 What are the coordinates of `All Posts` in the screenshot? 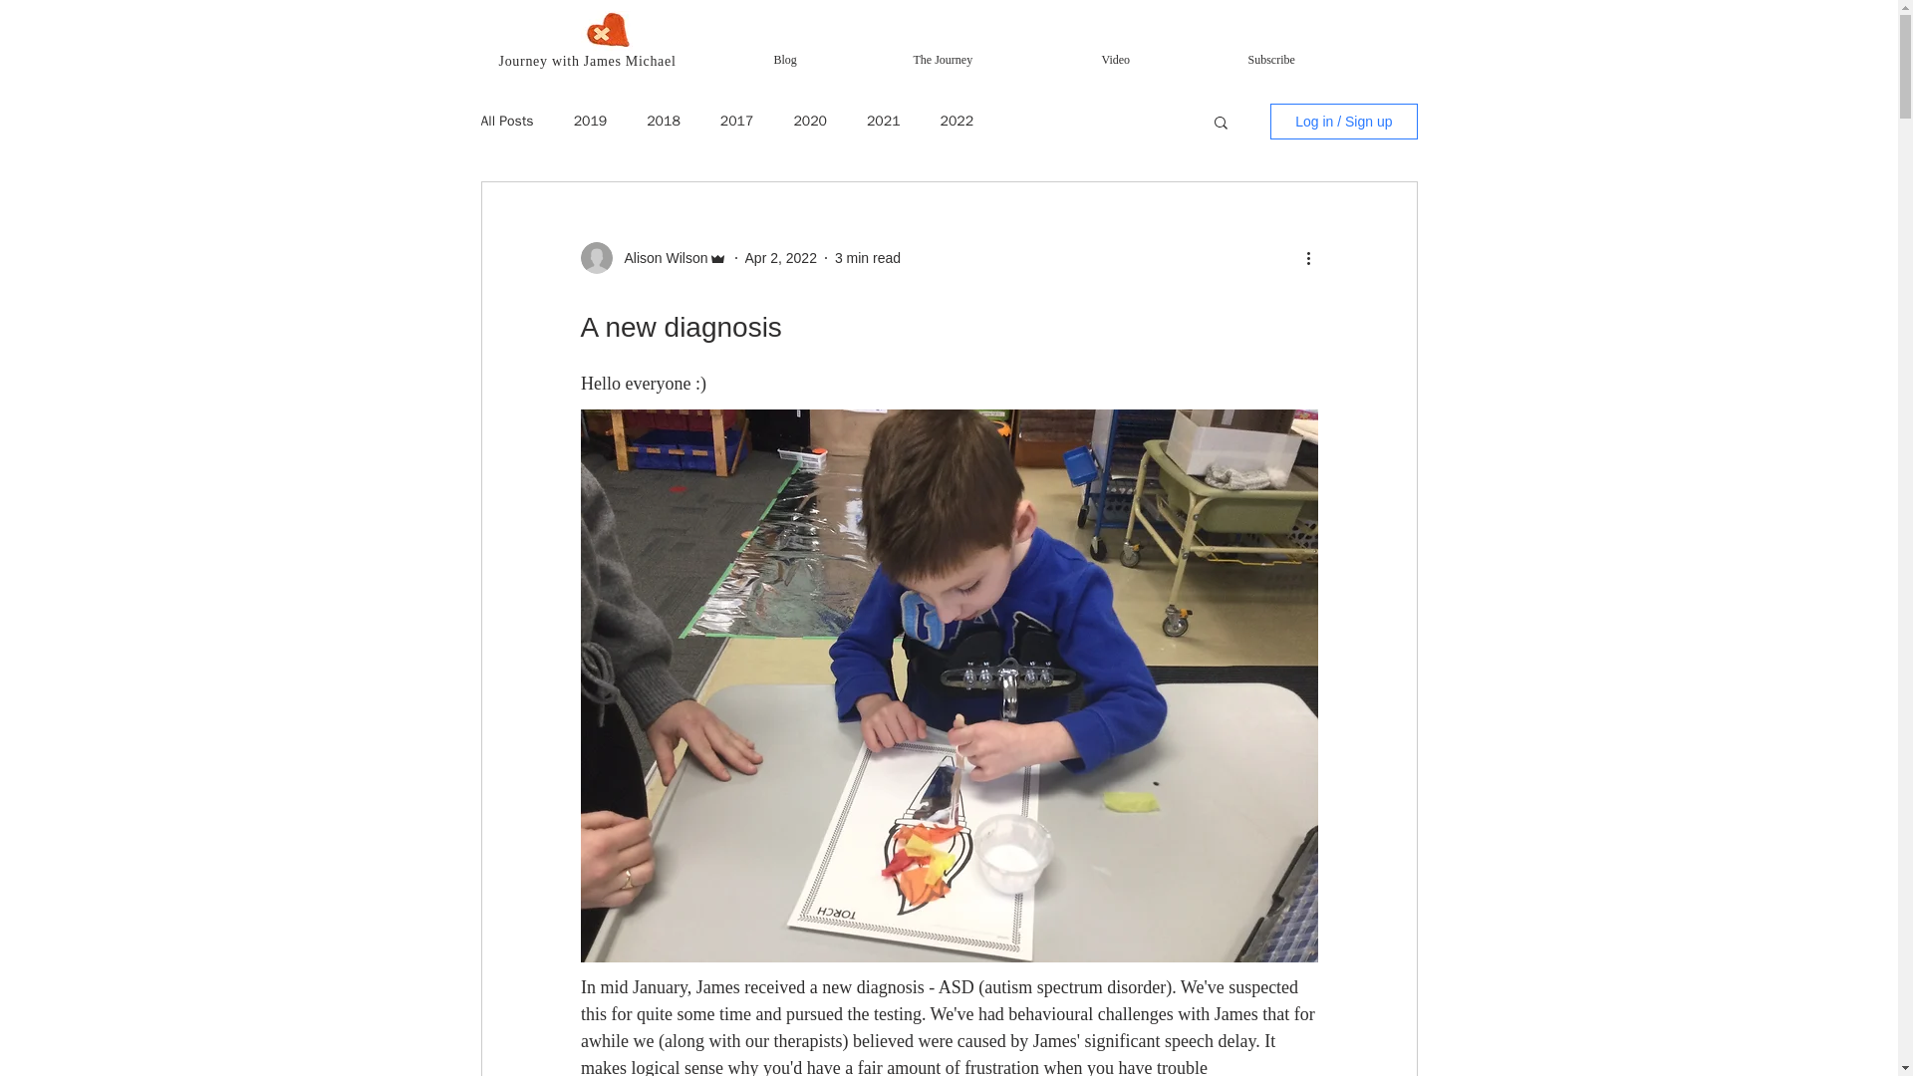 It's located at (506, 122).